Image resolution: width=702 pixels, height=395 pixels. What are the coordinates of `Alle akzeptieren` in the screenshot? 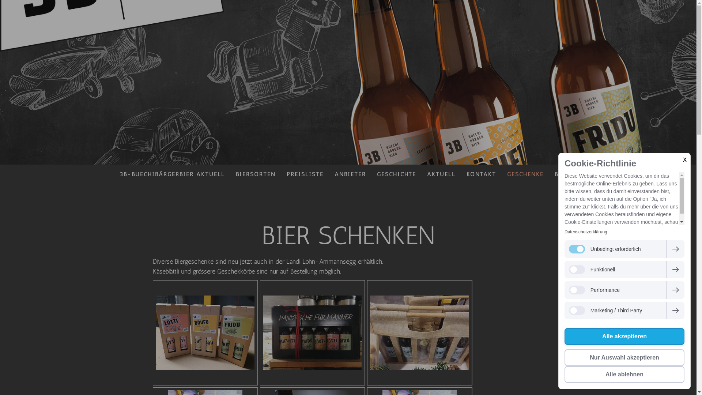 It's located at (624, 336).